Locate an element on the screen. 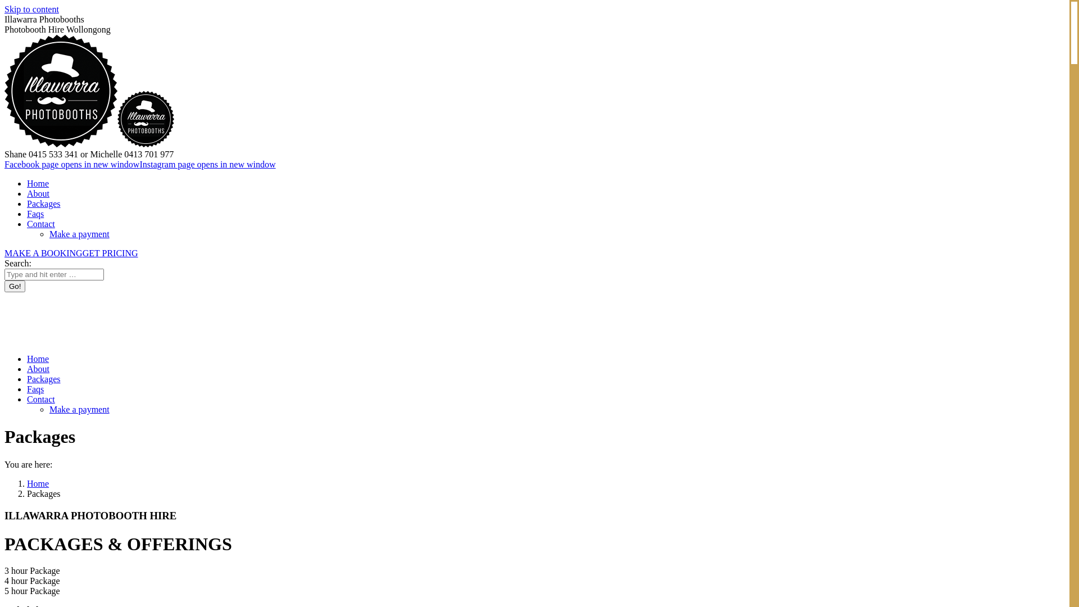  Make a payment is located at coordinates (80, 409).